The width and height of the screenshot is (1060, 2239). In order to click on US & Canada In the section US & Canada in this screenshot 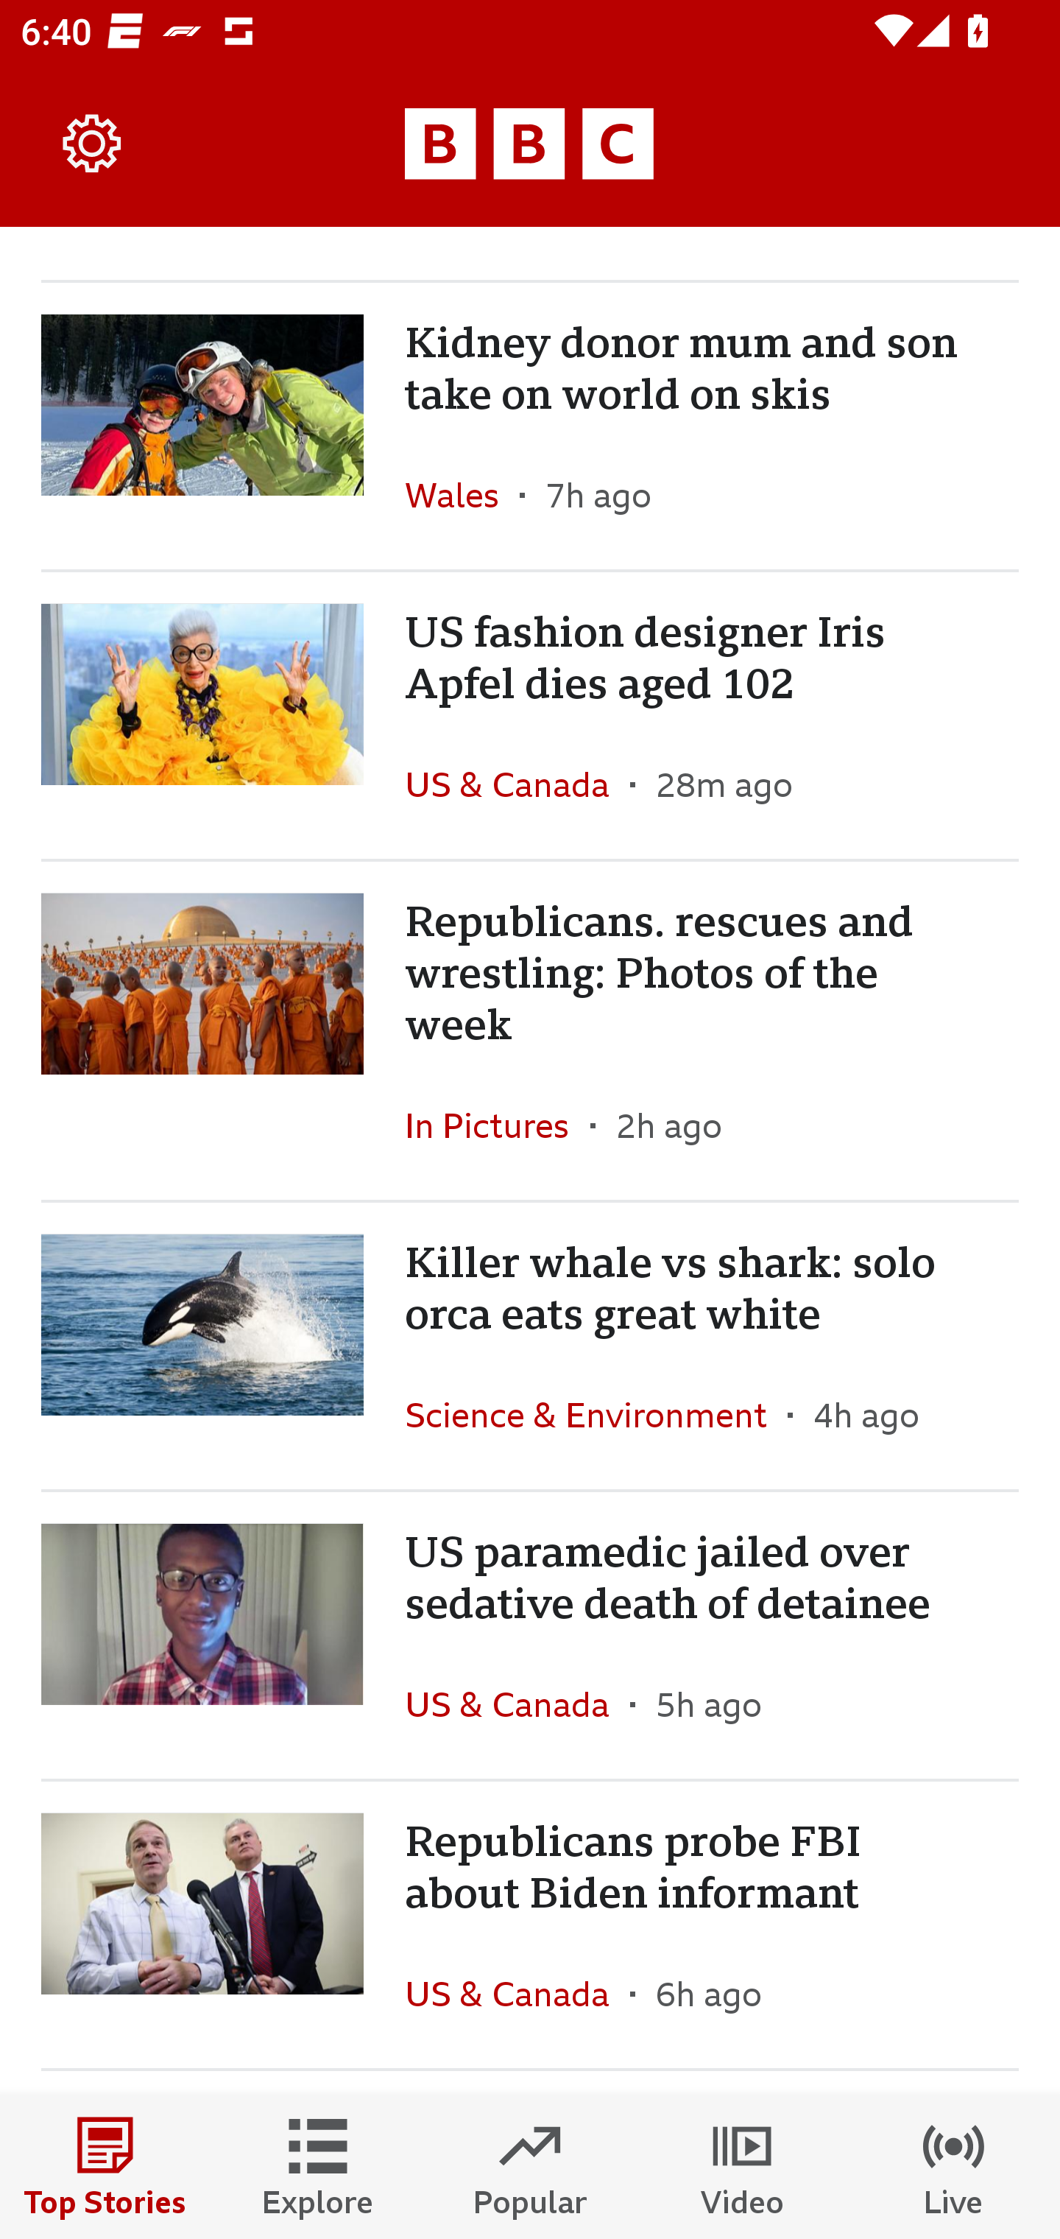, I will do `click(517, 1993)`.